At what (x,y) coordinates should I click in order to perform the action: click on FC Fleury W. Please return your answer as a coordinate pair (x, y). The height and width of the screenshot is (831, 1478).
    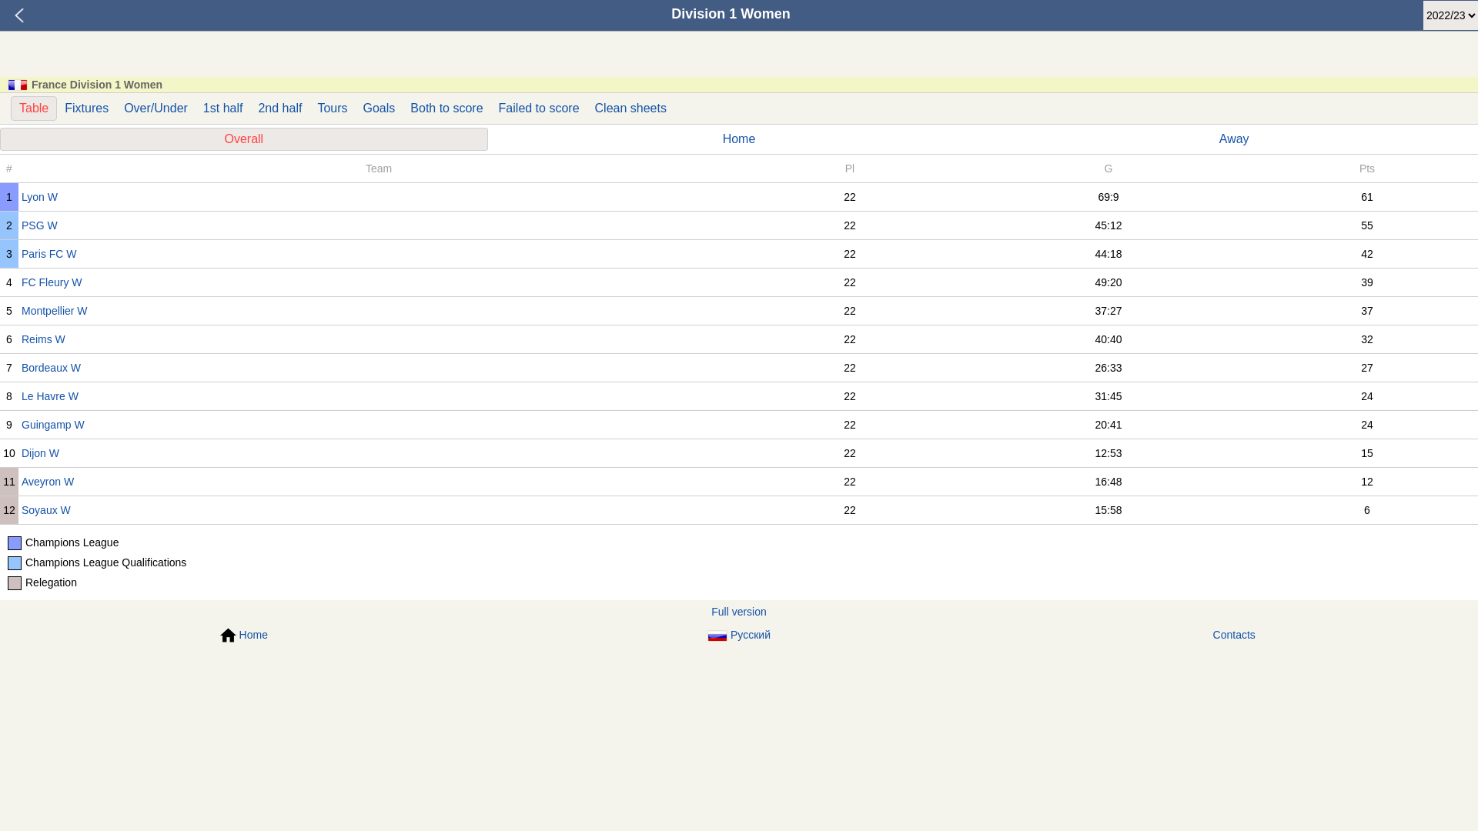
    Looking at the image, I should click on (380, 282).